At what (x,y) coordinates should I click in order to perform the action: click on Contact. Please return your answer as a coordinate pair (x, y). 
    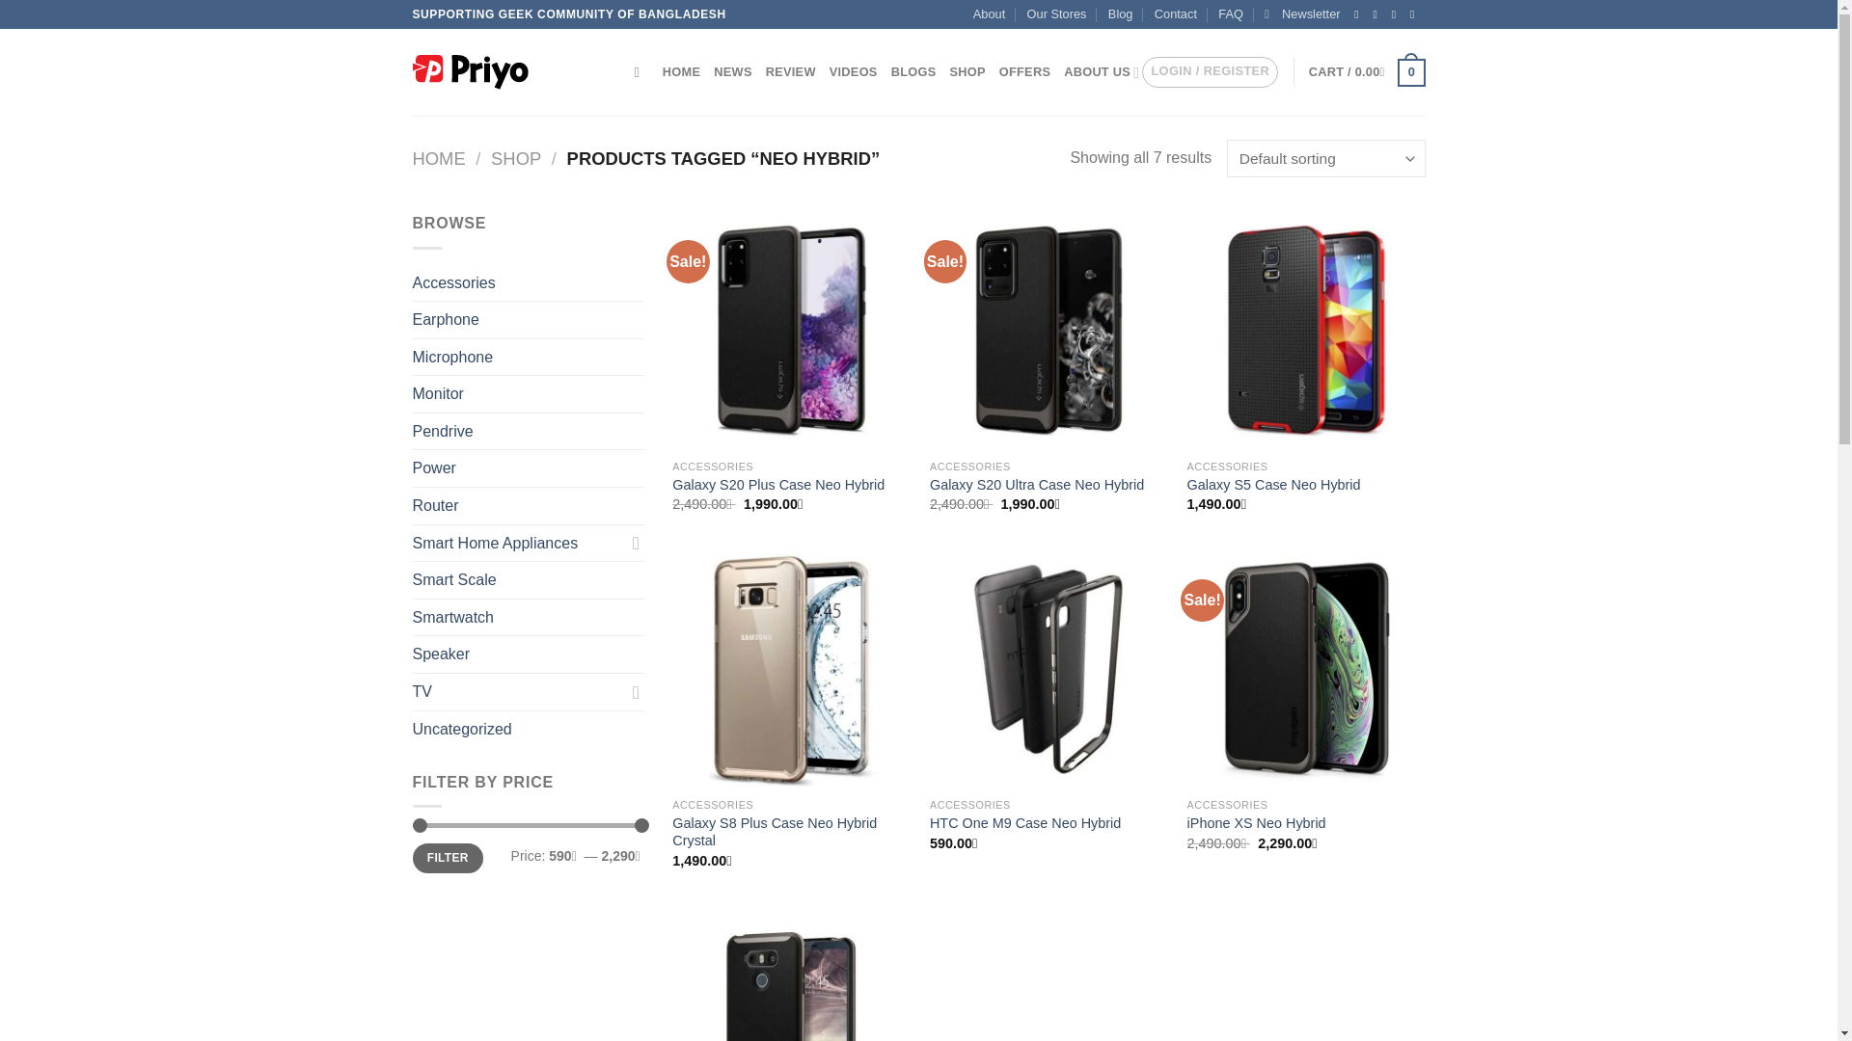
    Looking at the image, I should click on (1175, 14).